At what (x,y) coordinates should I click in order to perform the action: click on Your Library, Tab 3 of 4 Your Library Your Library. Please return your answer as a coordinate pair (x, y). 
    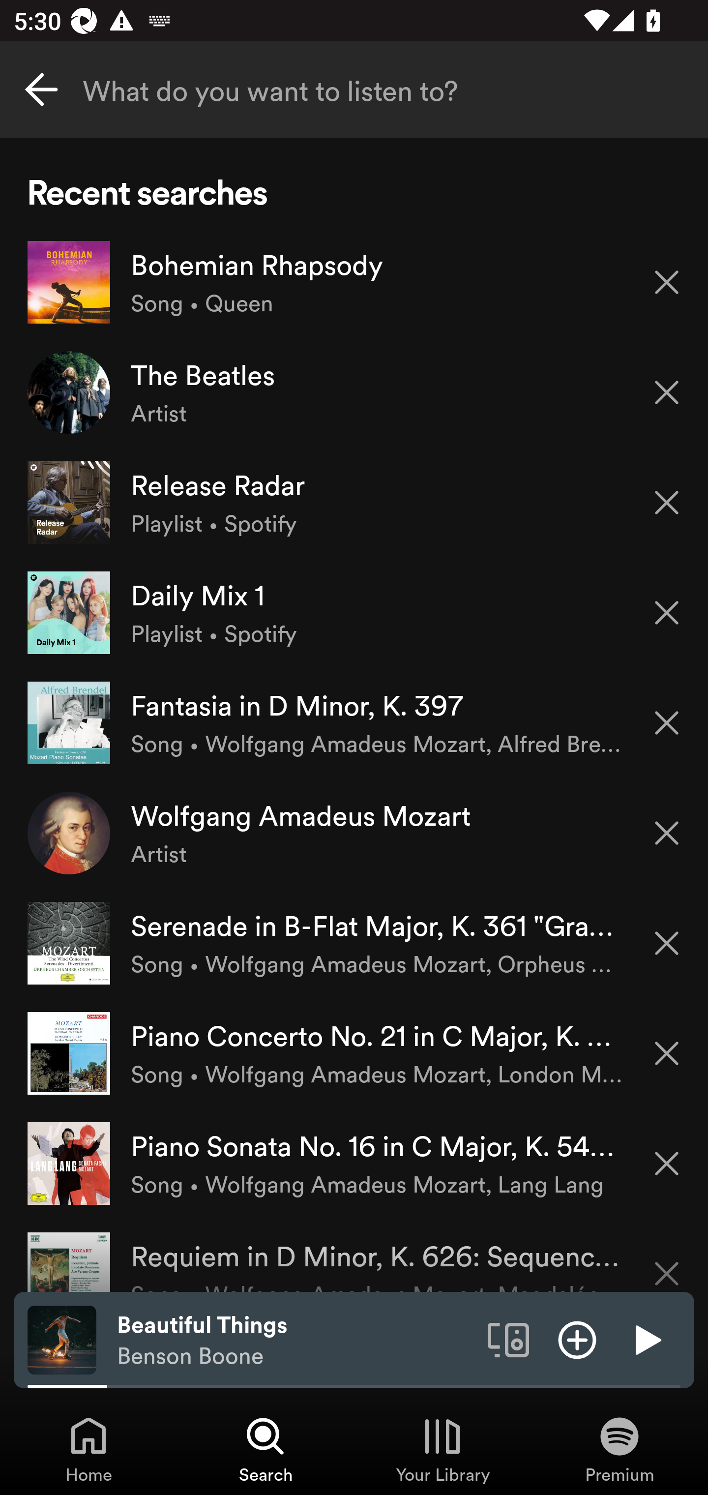
    Looking at the image, I should click on (442, 1449).